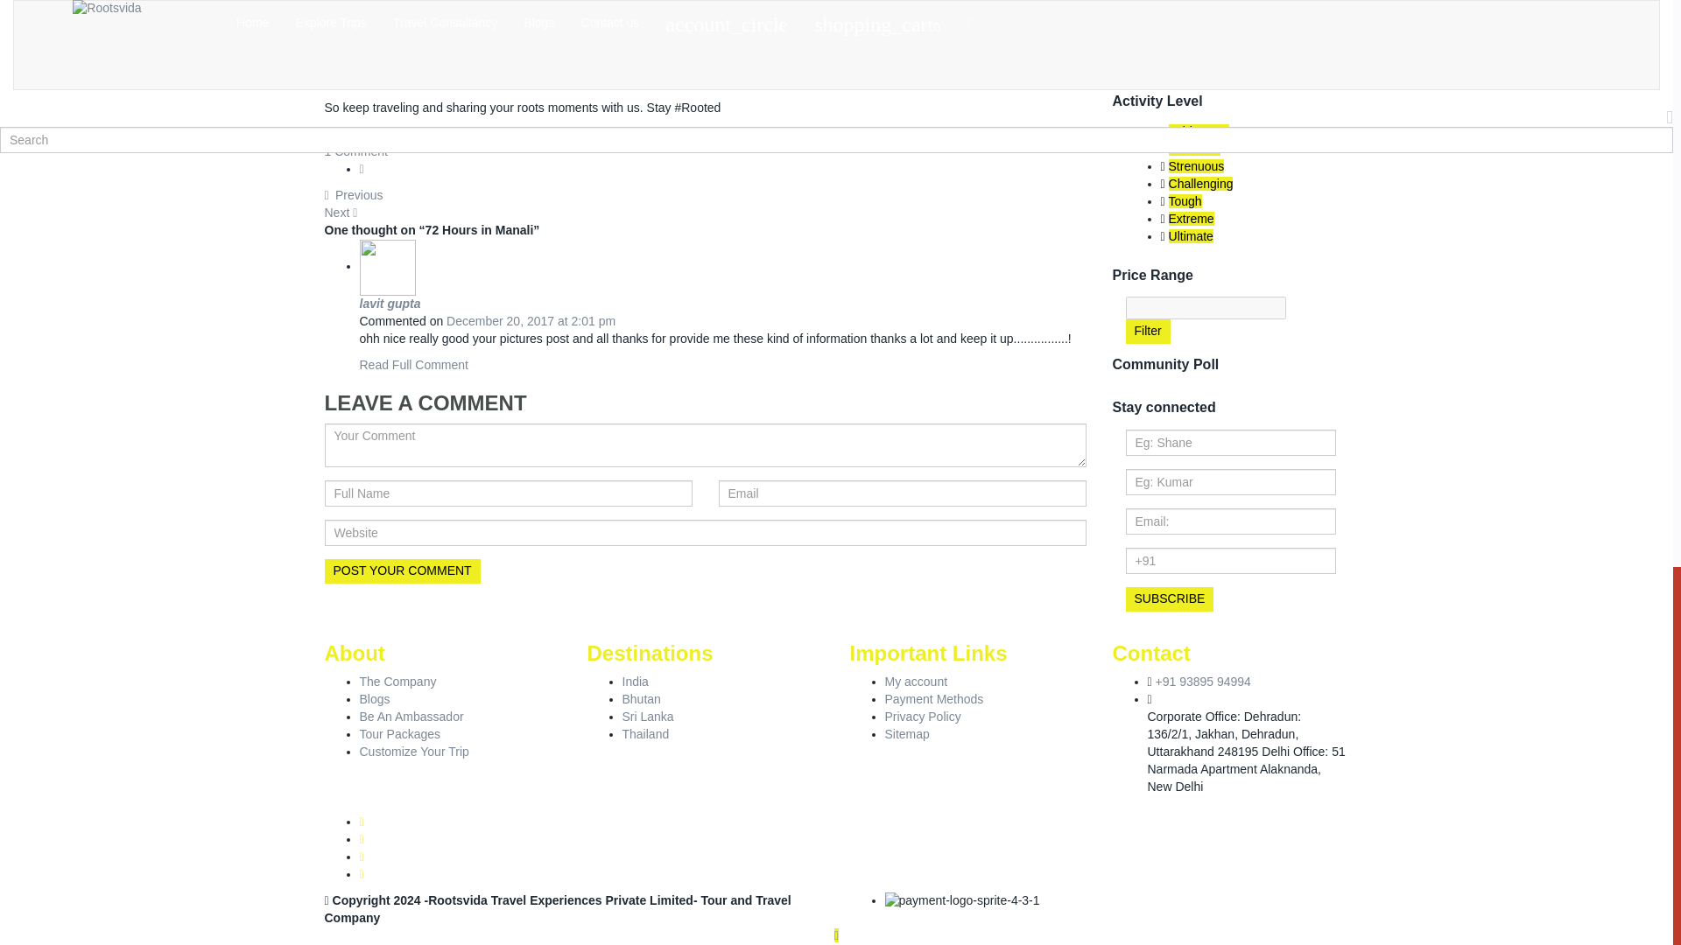 Image resolution: width=1681 pixels, height=945 pixels. Describe the element at coordinates (401, 571) in the screenshot. I see `POST YOUR COMMENT` at that location.